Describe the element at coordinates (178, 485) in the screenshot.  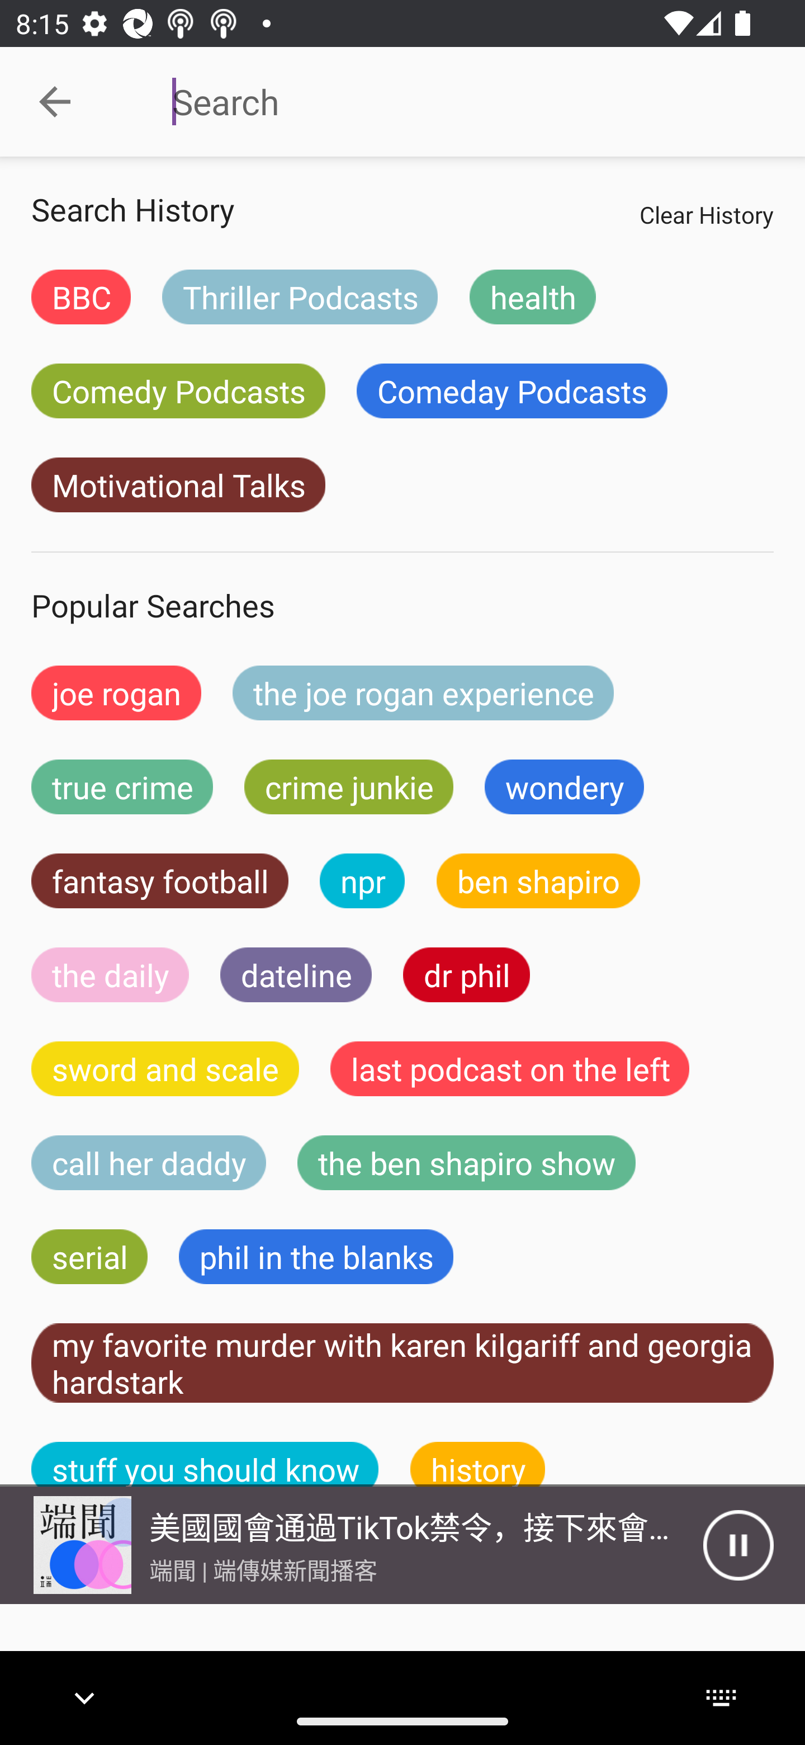
I see `Motivational Talks` at that location.